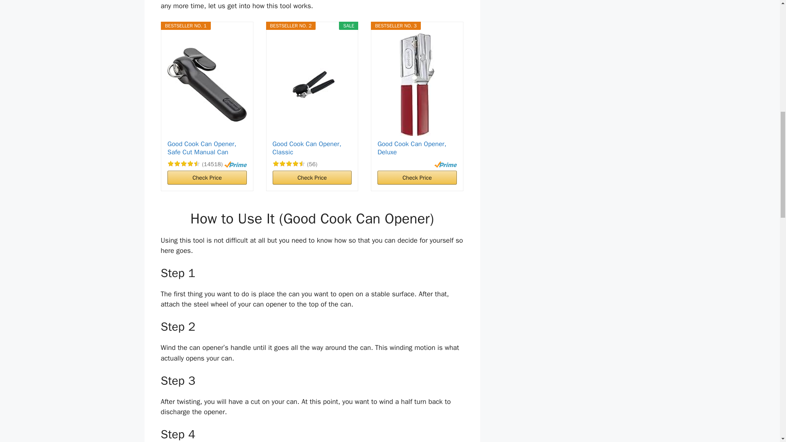  What do you see at coordinates (312, 148) in the screenshot?
I see `Good Cook Can Opener, Classic` at bounding box center [312, 148].